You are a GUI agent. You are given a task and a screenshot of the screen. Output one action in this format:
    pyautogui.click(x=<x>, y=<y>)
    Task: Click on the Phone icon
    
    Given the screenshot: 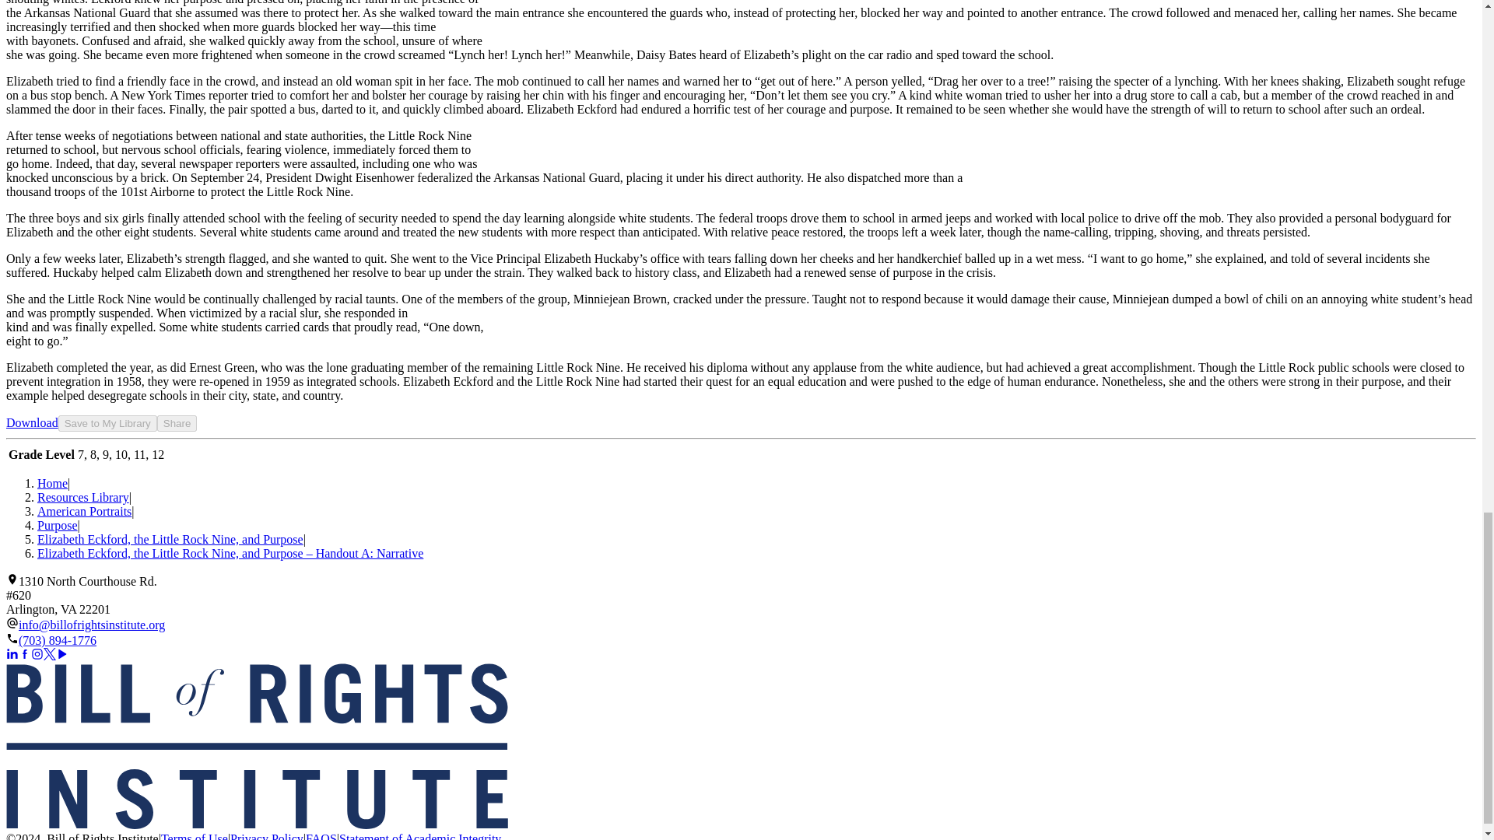 What is the action you would take?
    pyautogui.click(x=12, y=639)
    